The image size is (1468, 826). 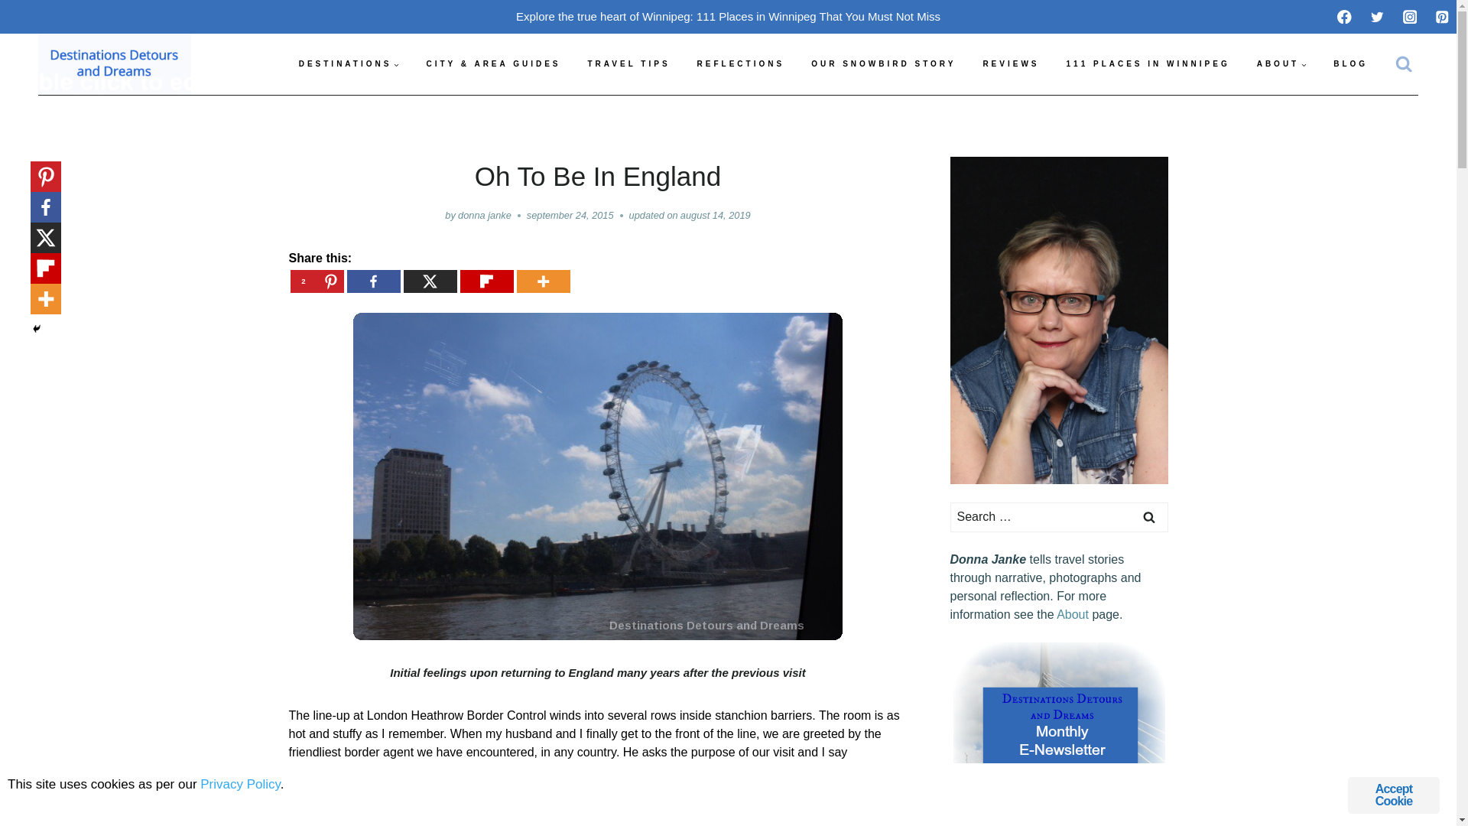 I want to click on ABOUT, so click(x=1281, y=64).